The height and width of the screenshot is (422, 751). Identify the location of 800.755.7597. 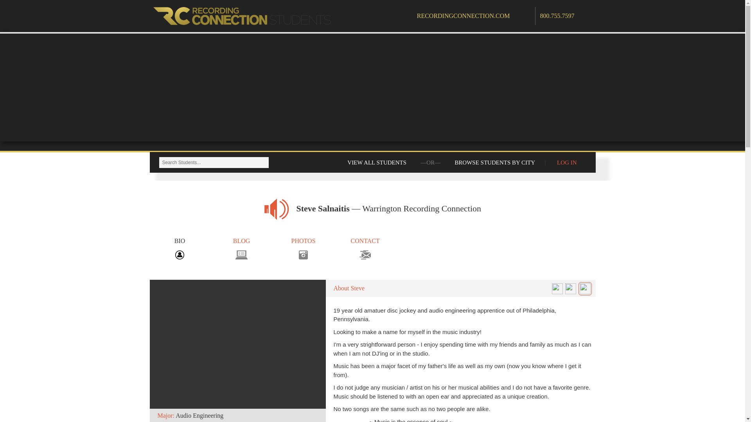
(557, 16).